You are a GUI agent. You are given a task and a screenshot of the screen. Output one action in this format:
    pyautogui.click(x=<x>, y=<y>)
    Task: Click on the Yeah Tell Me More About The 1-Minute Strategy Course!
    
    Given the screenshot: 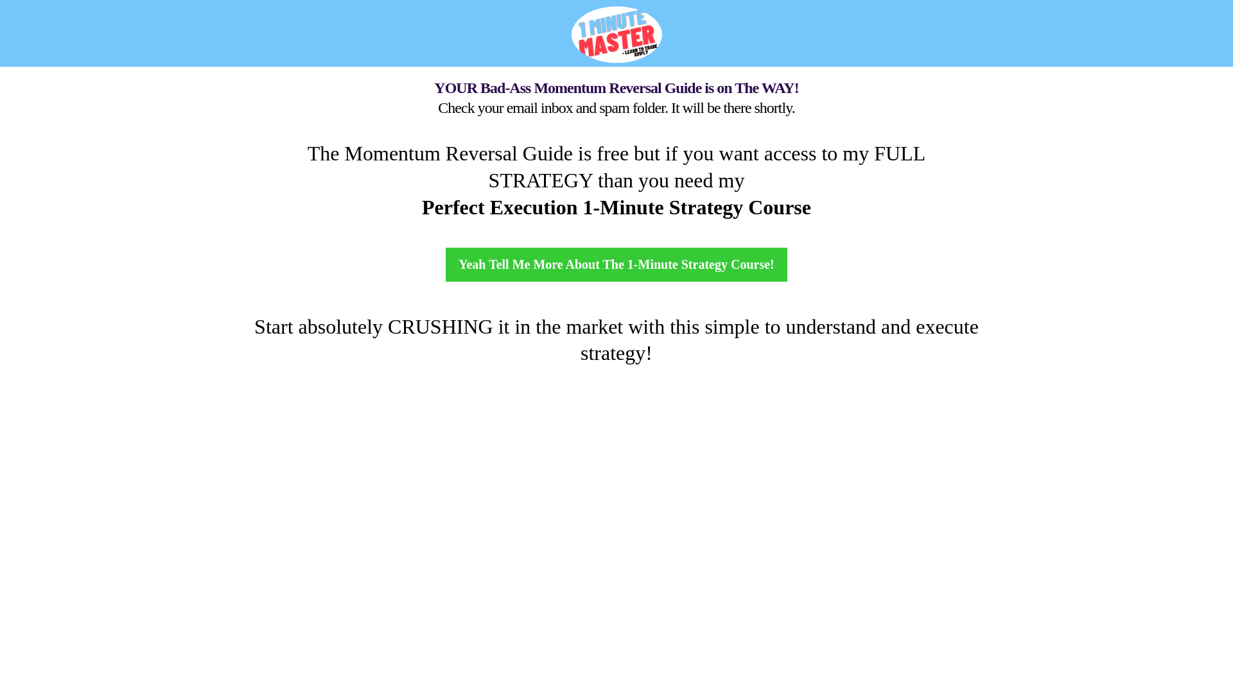 What is the action you would take?
    pyautogui.click(x=616, y=264)
    